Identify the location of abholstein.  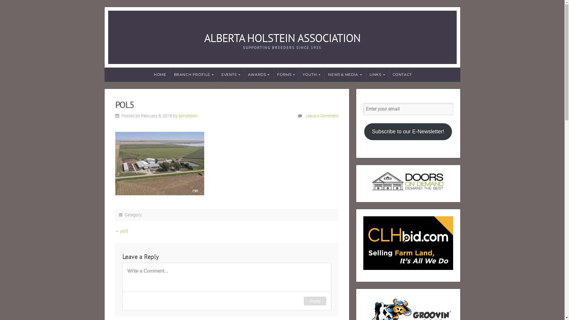
(188, 116).